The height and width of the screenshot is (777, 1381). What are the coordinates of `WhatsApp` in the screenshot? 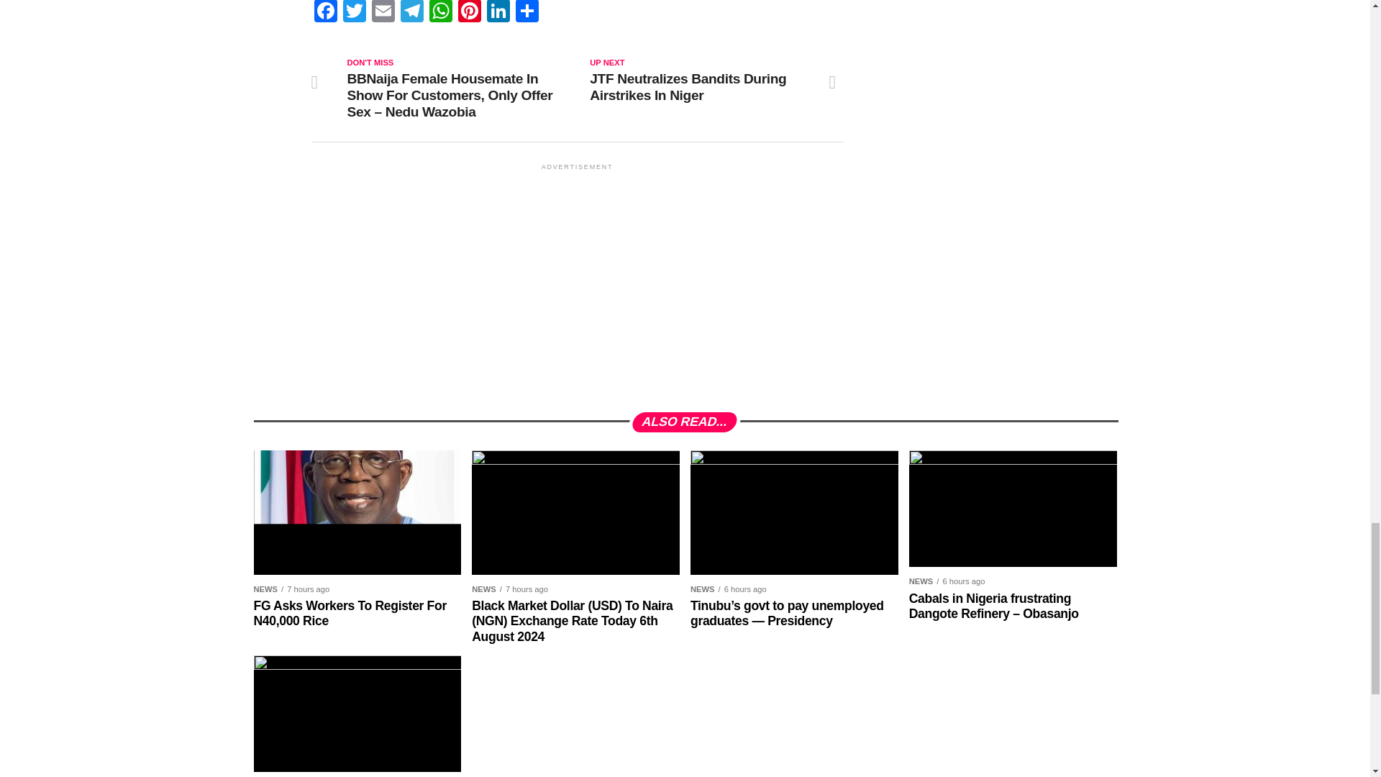 It's located at (439, 13).